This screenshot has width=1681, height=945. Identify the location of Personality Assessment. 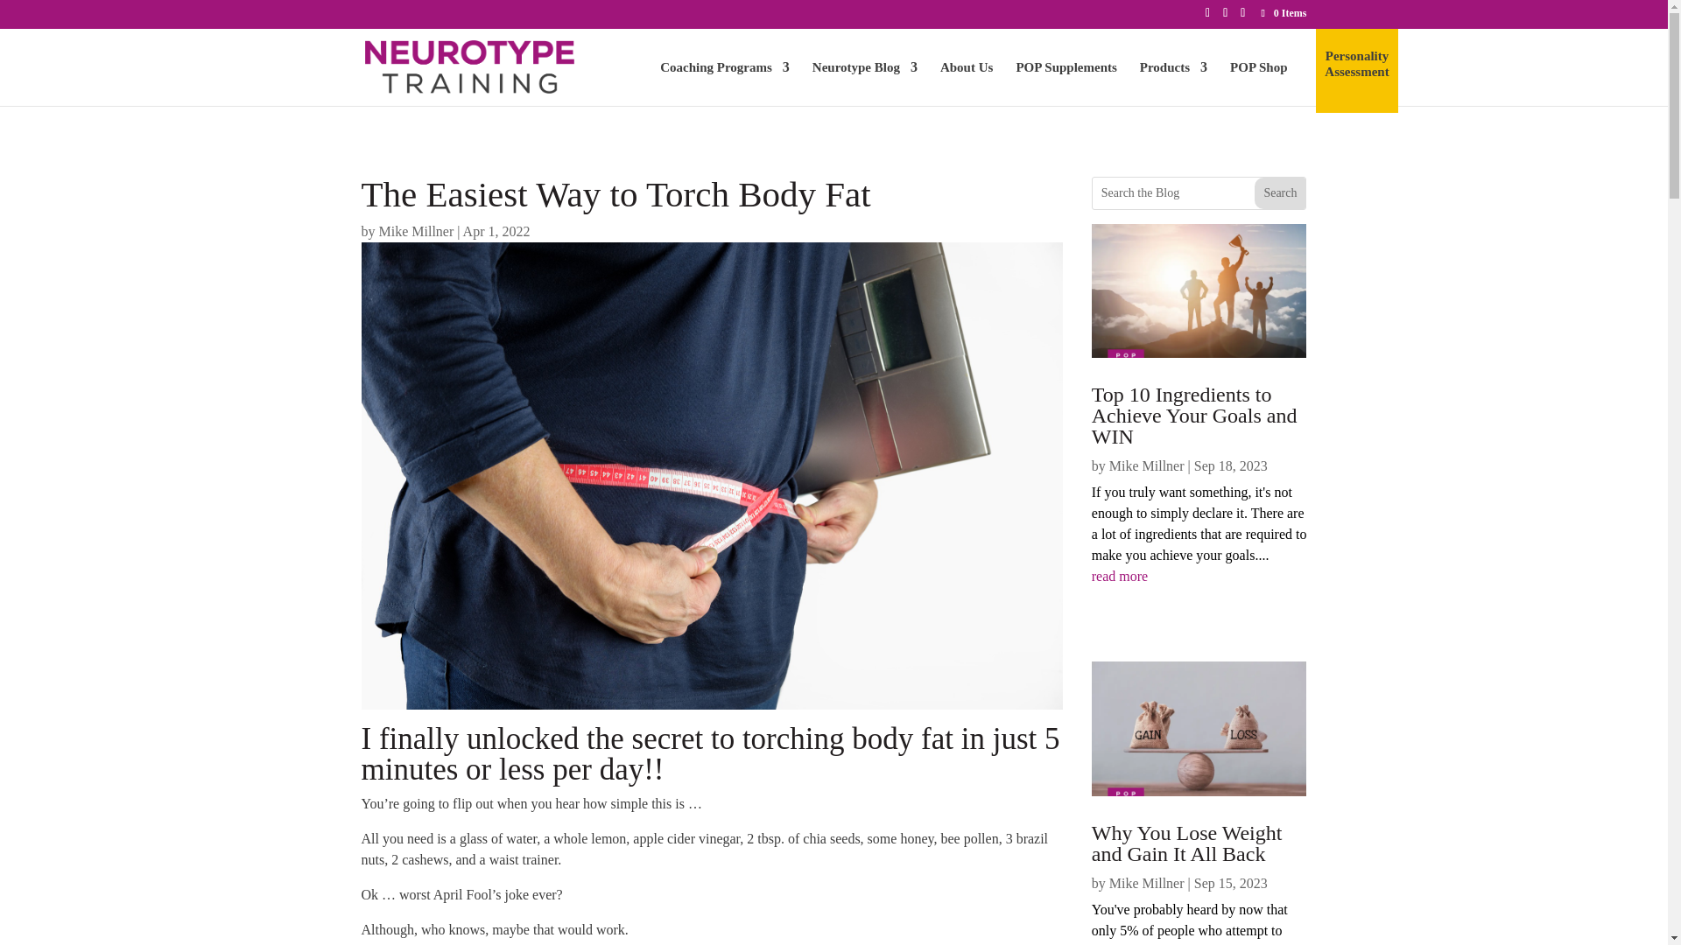
(1355, 80).